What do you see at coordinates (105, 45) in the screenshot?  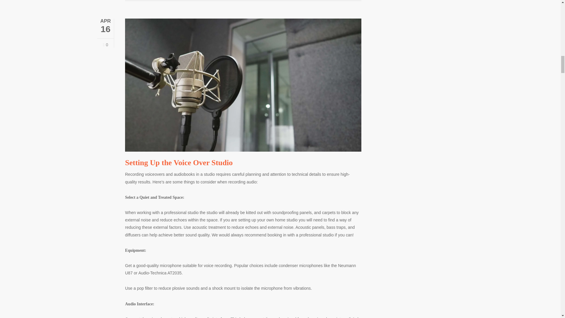 I see `Love this` at bounding box center [105, 45].